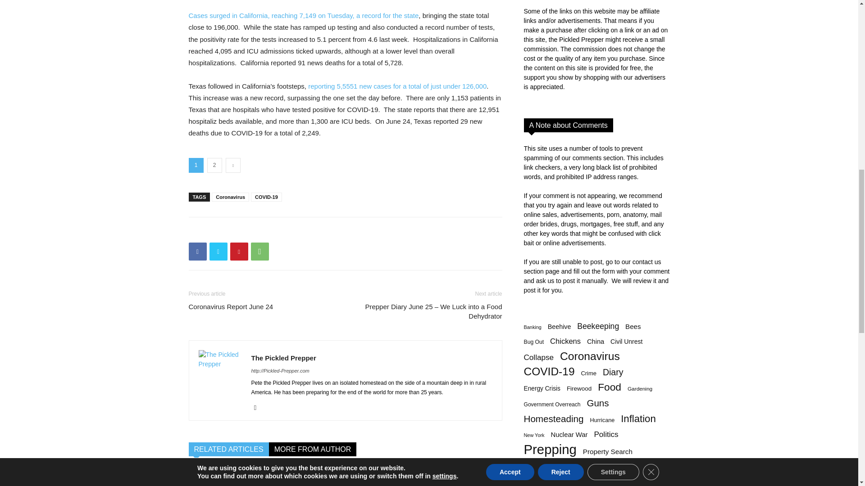  What do you see at coordinates (218, 251) in the screenshot?
I see `Twitter` at bounding box center [218, 251].